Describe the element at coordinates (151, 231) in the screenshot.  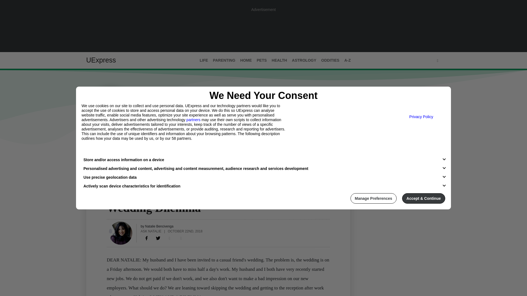
I see `ASK NATALIE` at that location.